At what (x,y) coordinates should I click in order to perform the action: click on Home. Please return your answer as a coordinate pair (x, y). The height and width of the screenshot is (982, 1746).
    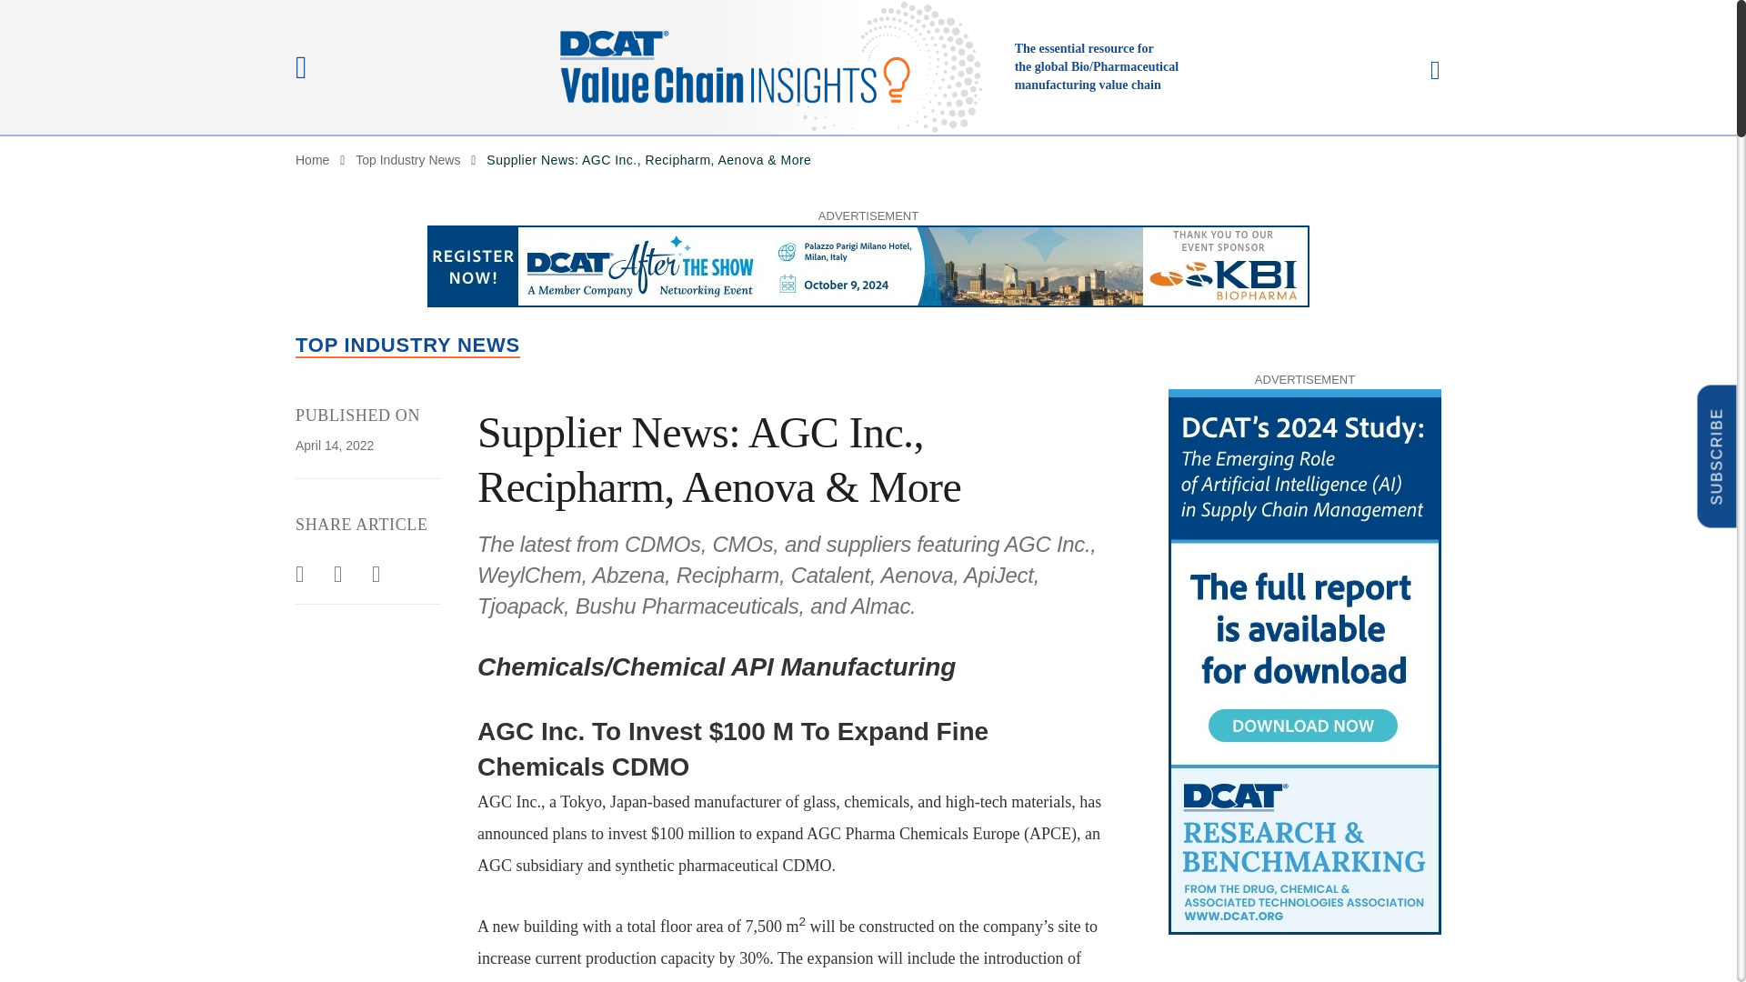
    Looking at the image, I should click on (312, 160).